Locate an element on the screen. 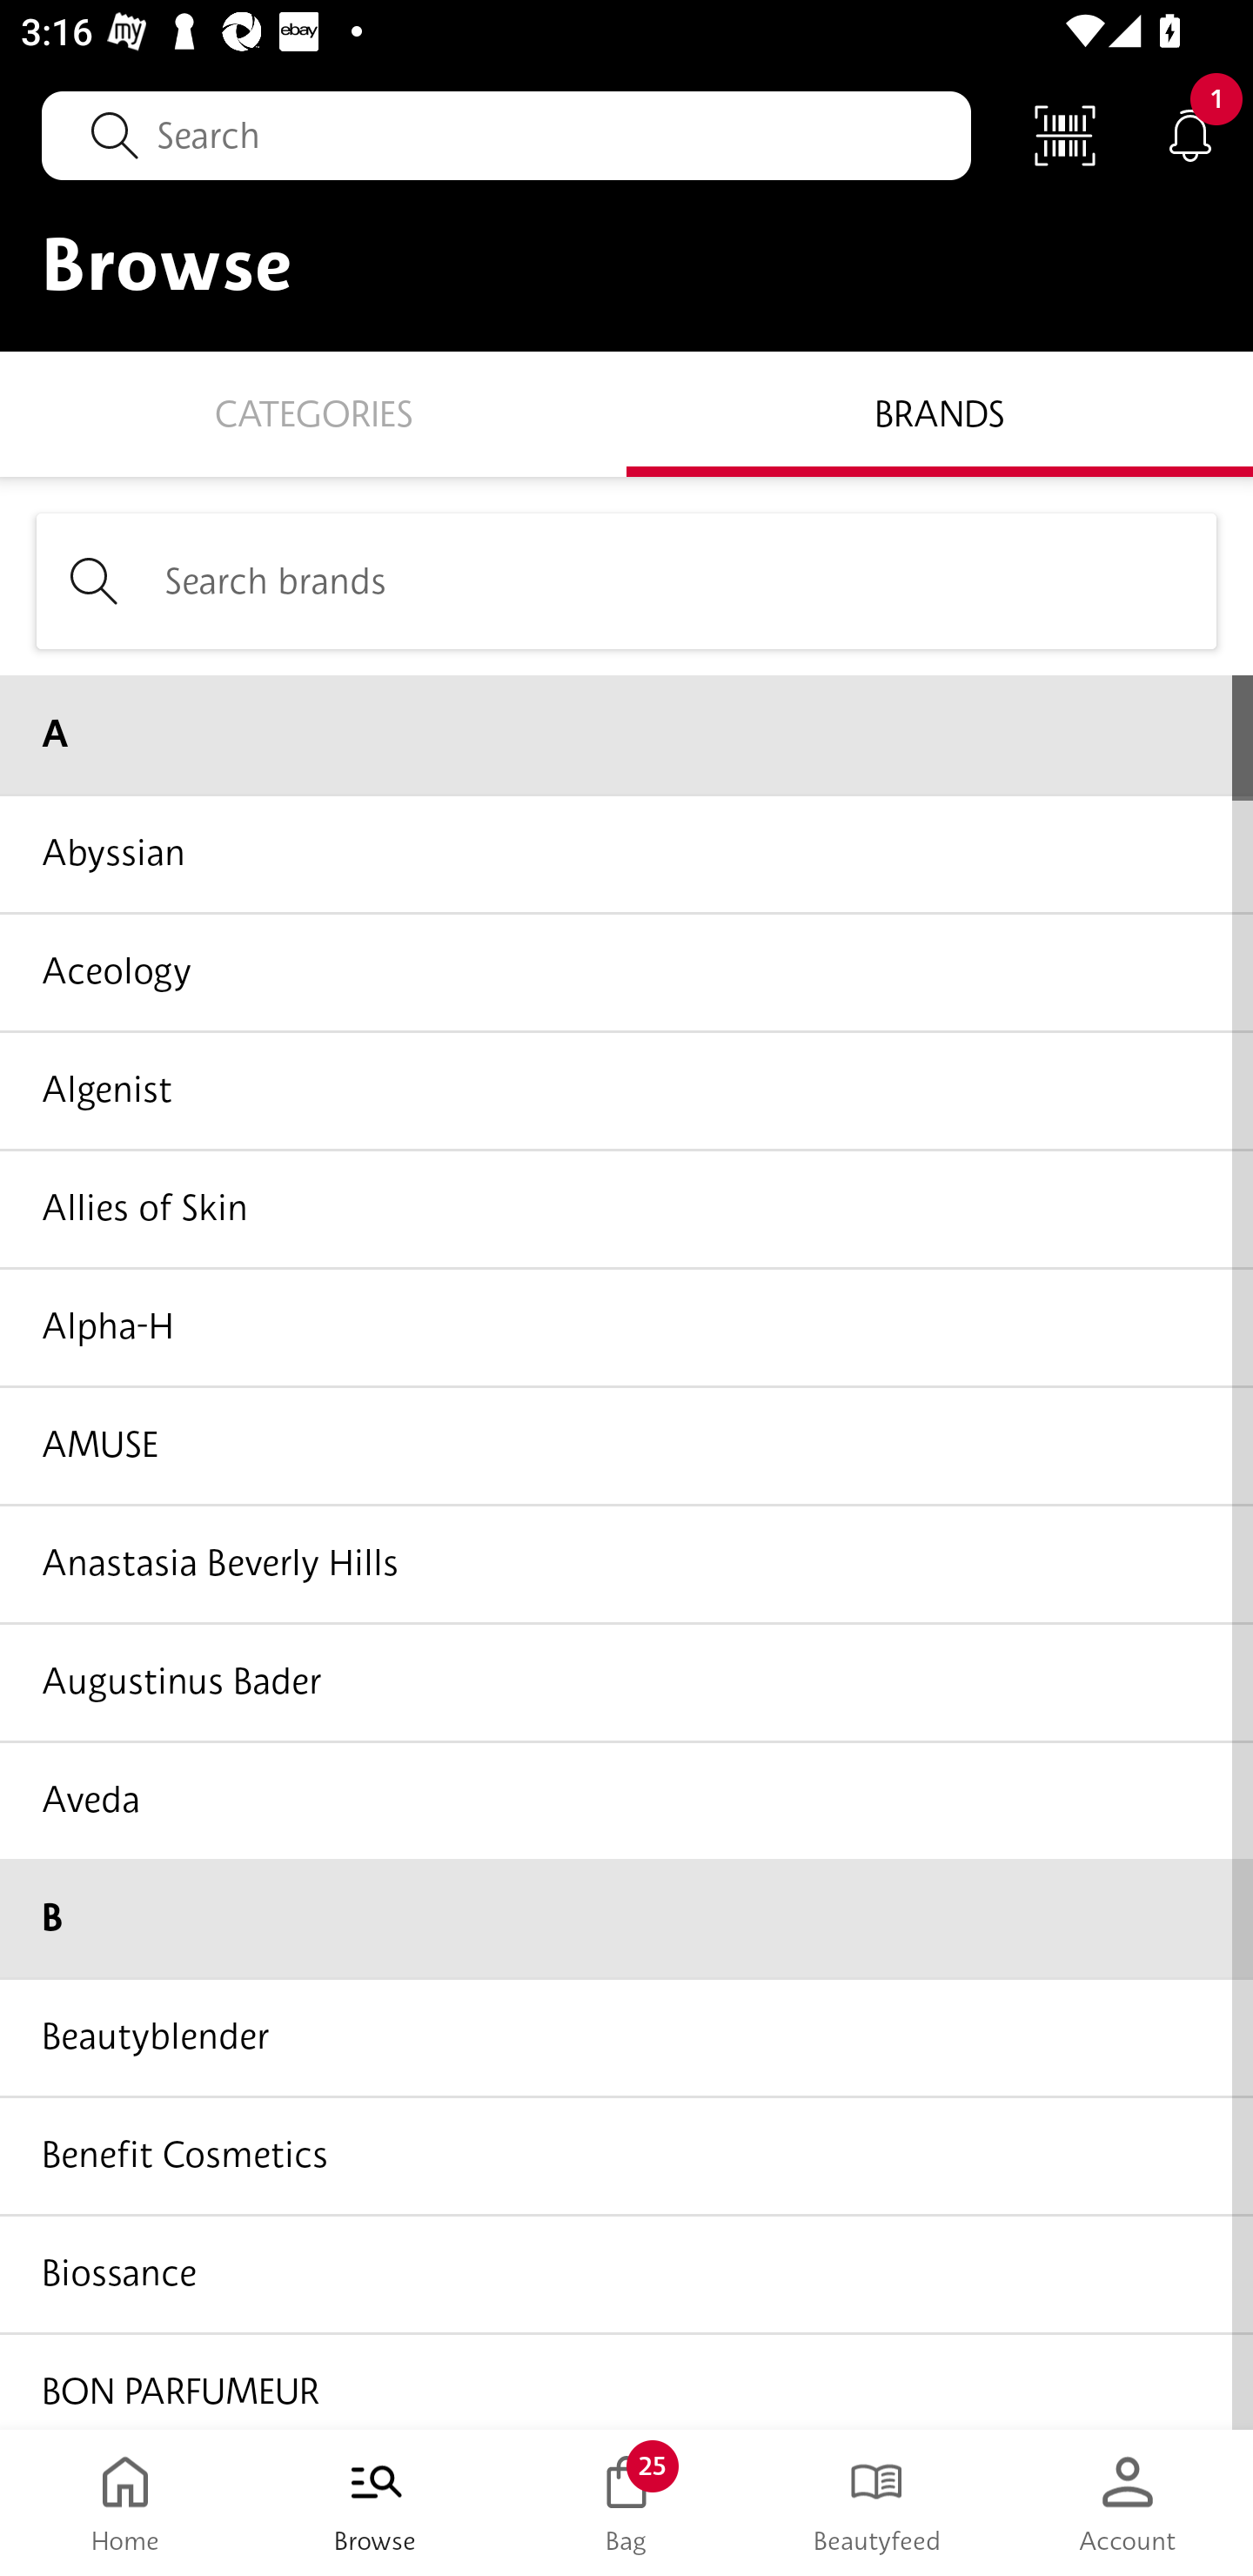  Categories CATEGORIES is located at coordinates (313, 413).